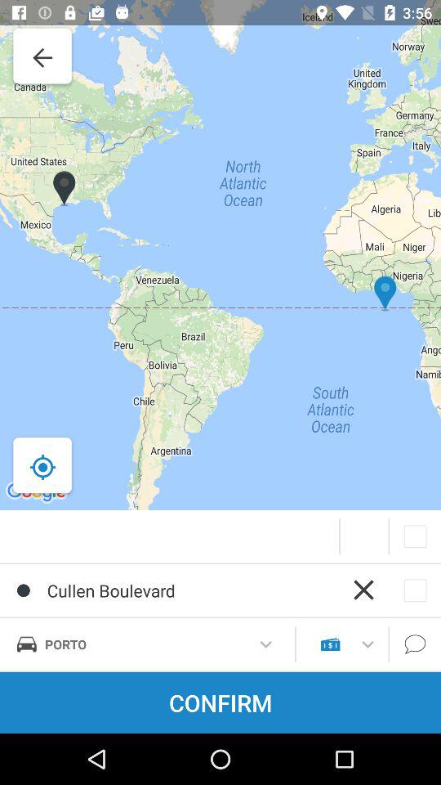 The width and height of the screenshot is (441, 785). I want to click on click on the icon beside porto above confirm, so click(330, 644).